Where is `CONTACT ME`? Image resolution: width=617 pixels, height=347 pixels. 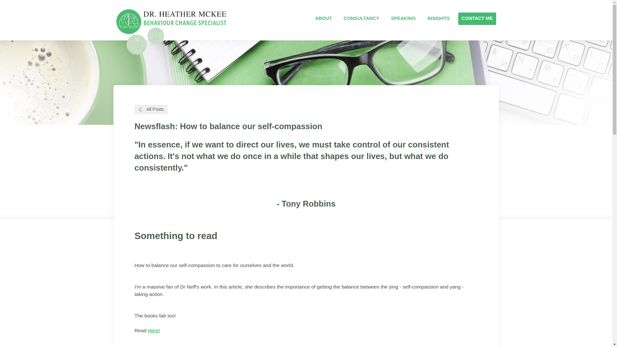 CONTACT ME is located at coordinates (477, 18).